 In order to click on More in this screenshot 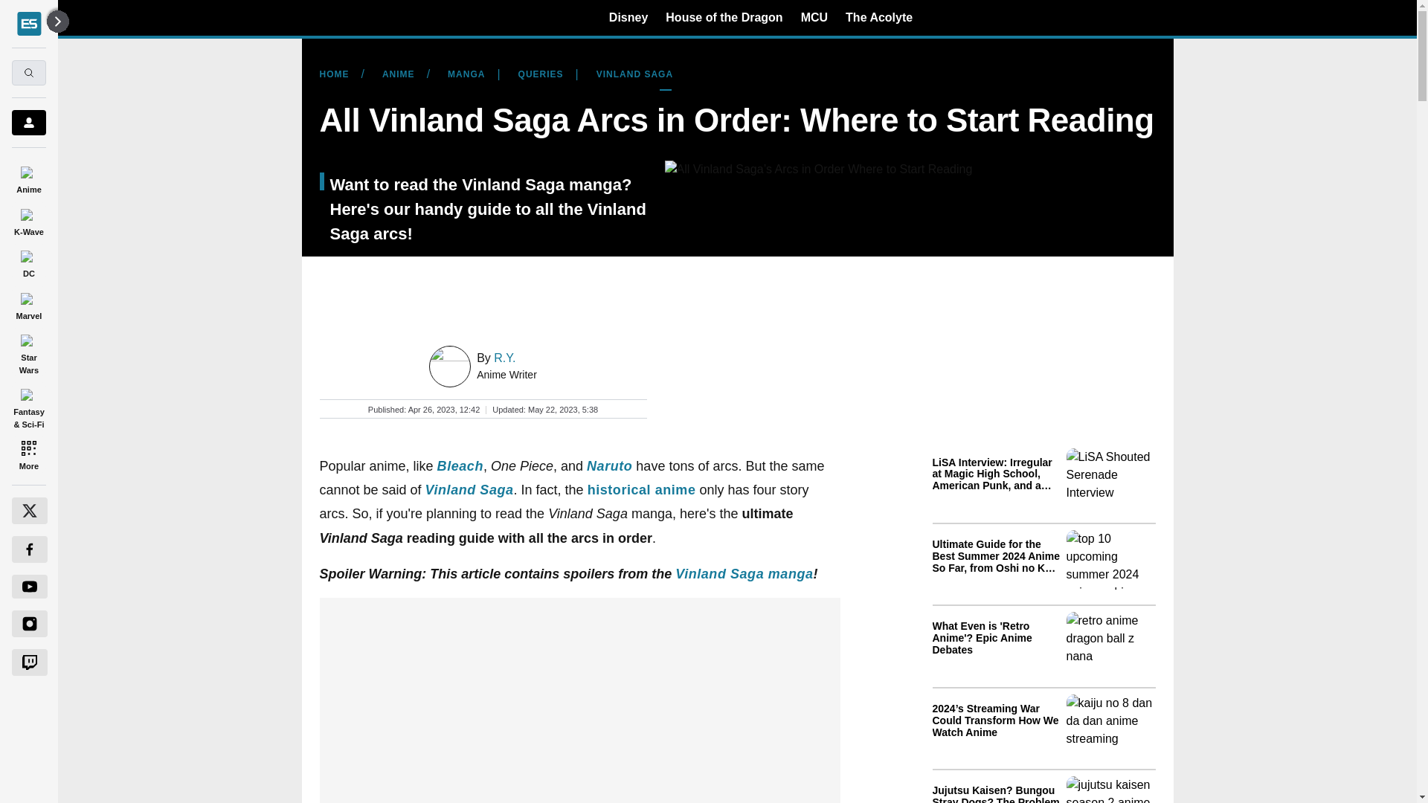, I will do `click(28, 455)`.